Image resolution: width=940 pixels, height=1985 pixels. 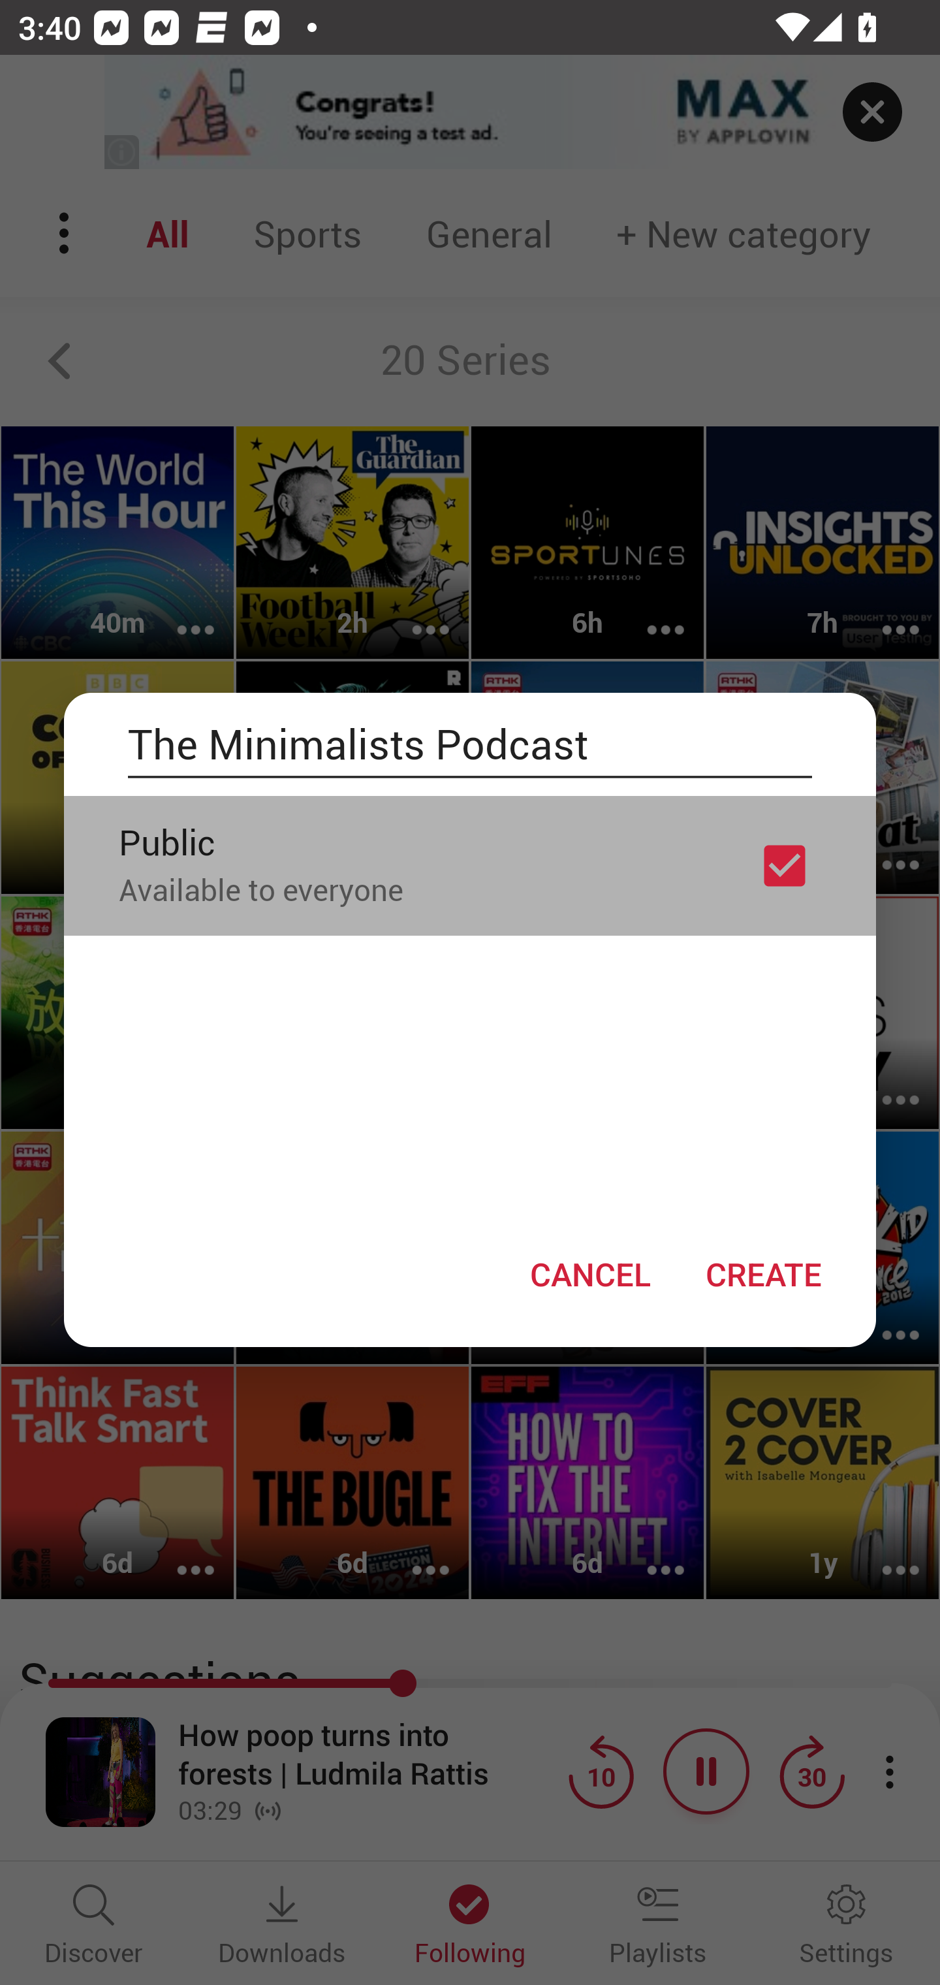 What do you see at coordinates (470, 744) in the screenshot?
I see `The Minimalists Podcast` at bounding box center [470, 744].